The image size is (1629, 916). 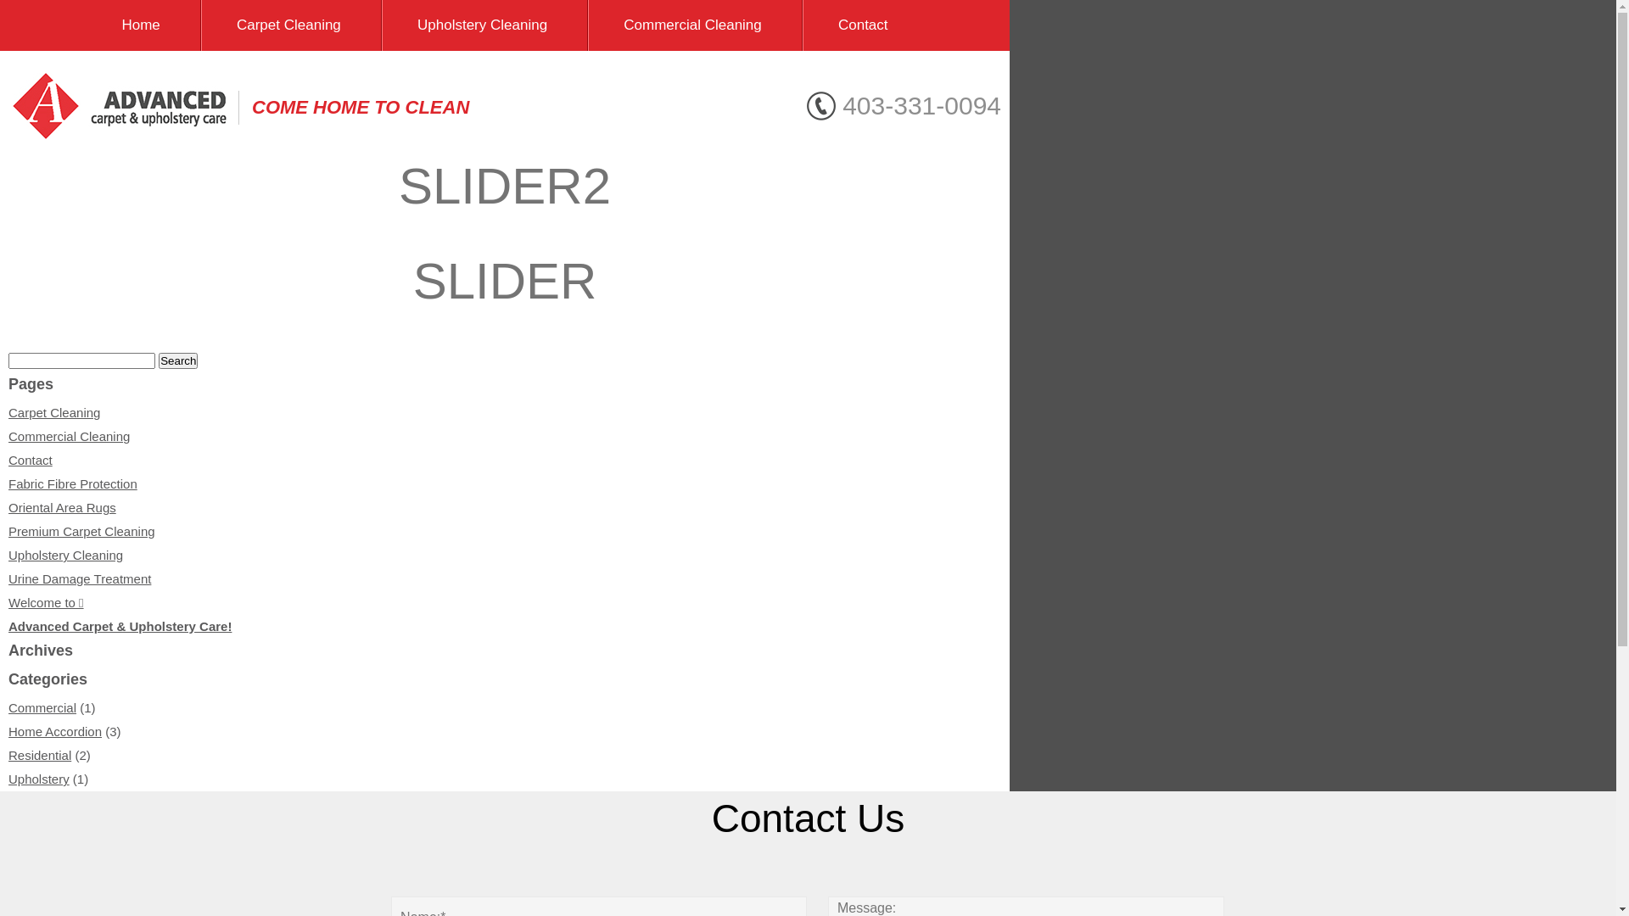 What do you see at coordinates (40, 755) in the screenshot?
I see `Residential` at bounding box center [40, 755].